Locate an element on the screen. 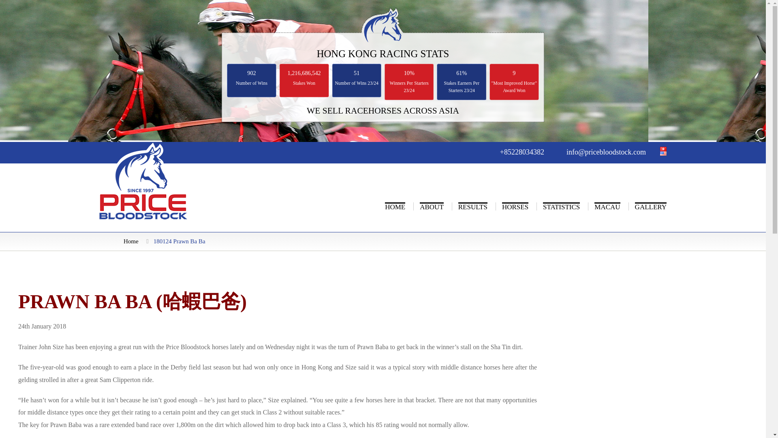  GALLERY is located at coordinates (651, 206).